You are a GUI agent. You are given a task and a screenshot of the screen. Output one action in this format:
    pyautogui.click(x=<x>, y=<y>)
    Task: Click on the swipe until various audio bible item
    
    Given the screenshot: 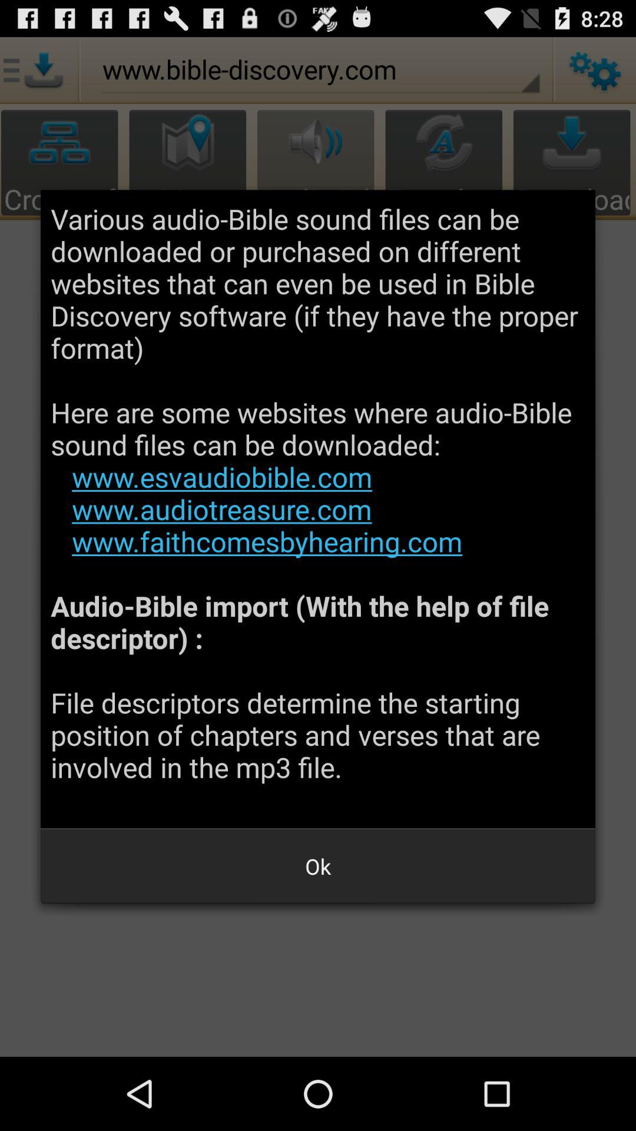 What is the action you would take?
    pyautogui.click(x=318, y=509)
    